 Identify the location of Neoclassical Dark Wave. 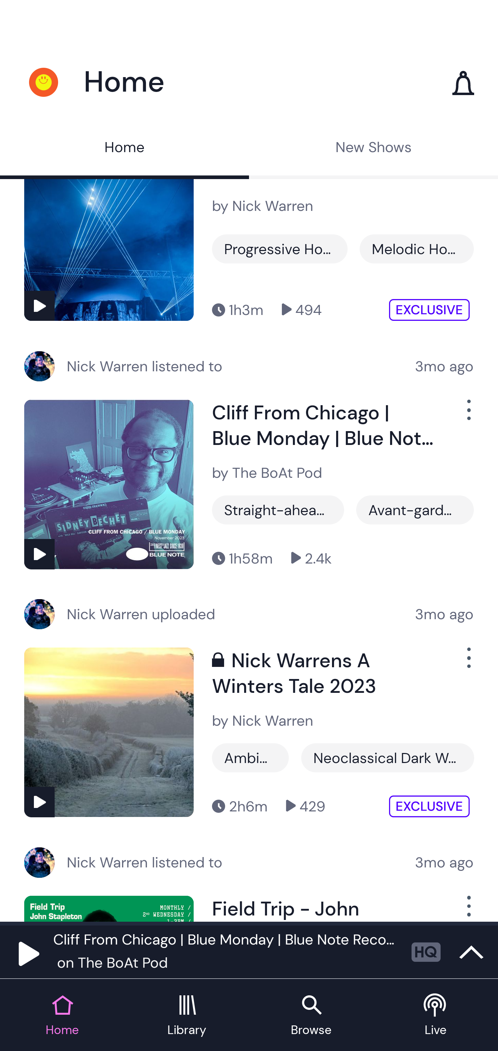
(387, 758).